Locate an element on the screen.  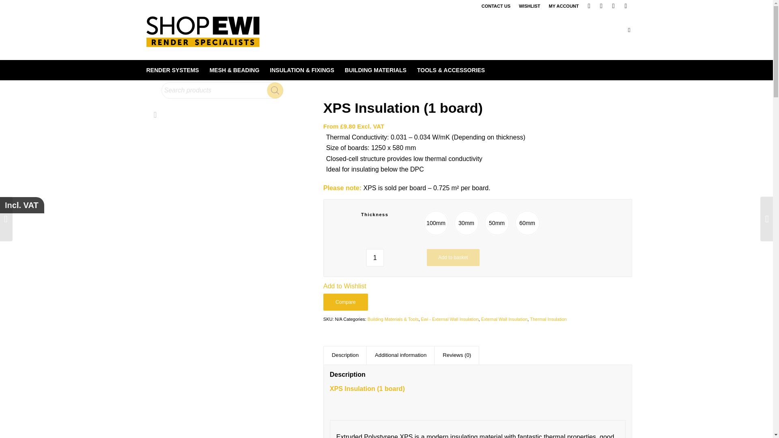
60mm is located at coordinates (527, 223).